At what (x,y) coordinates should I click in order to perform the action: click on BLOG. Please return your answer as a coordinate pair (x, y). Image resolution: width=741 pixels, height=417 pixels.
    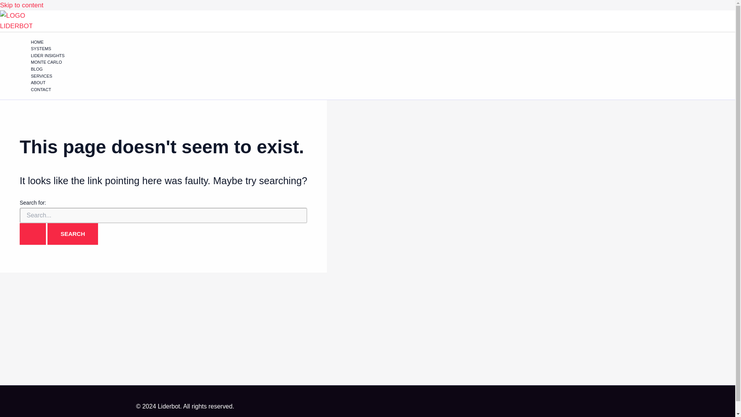
    Looking at the image, I should click on (54, 69).